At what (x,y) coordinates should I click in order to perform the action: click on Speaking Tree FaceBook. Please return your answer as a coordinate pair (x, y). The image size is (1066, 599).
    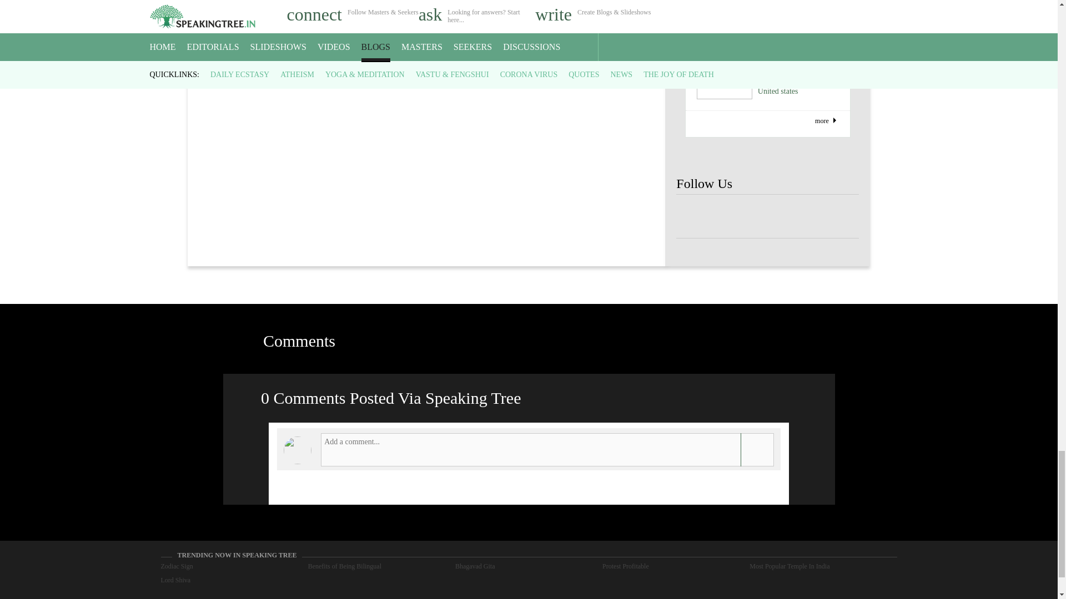
    Looking at the image, I should click on (694, 216).